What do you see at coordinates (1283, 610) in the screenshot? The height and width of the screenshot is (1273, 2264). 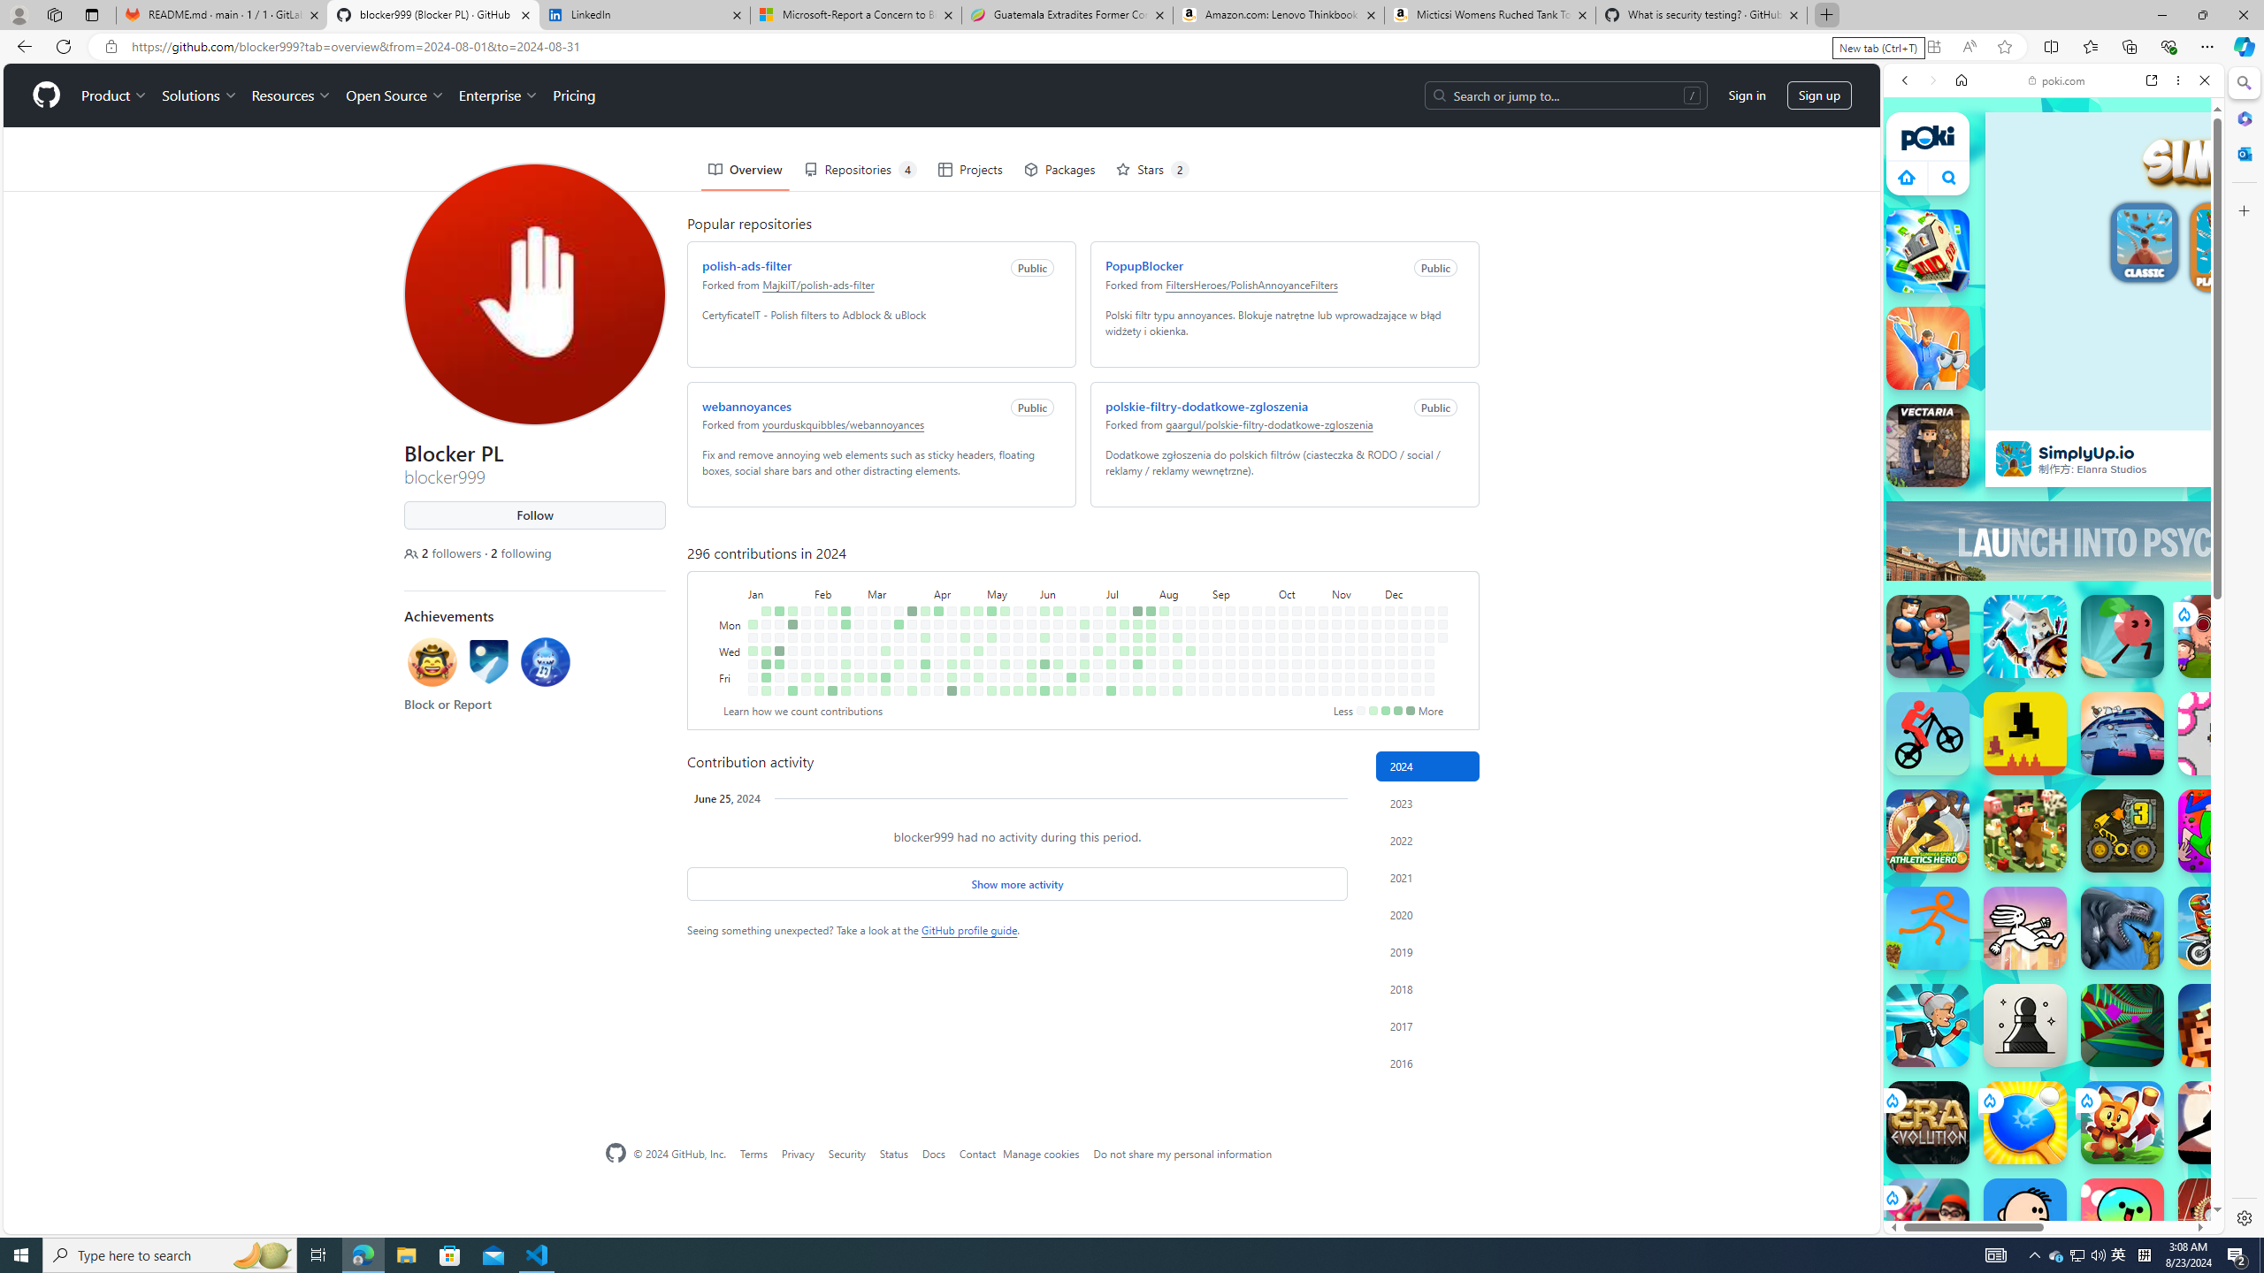 I see `No contributions on October 6th.` at bounding box center [1283, 610].